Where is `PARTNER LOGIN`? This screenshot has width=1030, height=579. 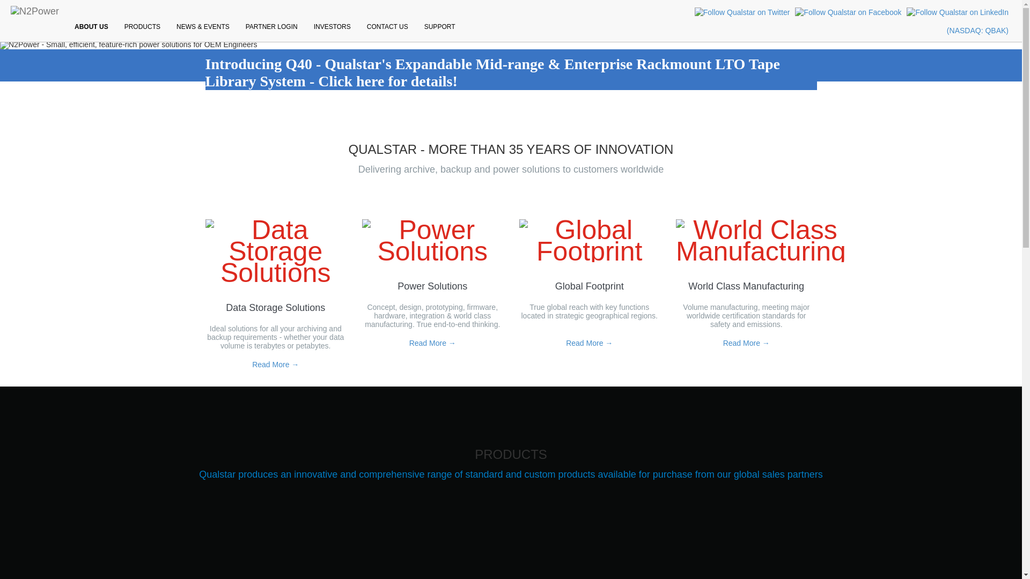
PARTNER LOGIN is located at coordinates (271, 27).